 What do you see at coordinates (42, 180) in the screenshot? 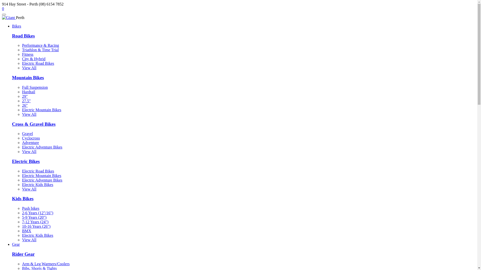
I see `Electric Adventure Bikes` at bounding box center [42, 180].